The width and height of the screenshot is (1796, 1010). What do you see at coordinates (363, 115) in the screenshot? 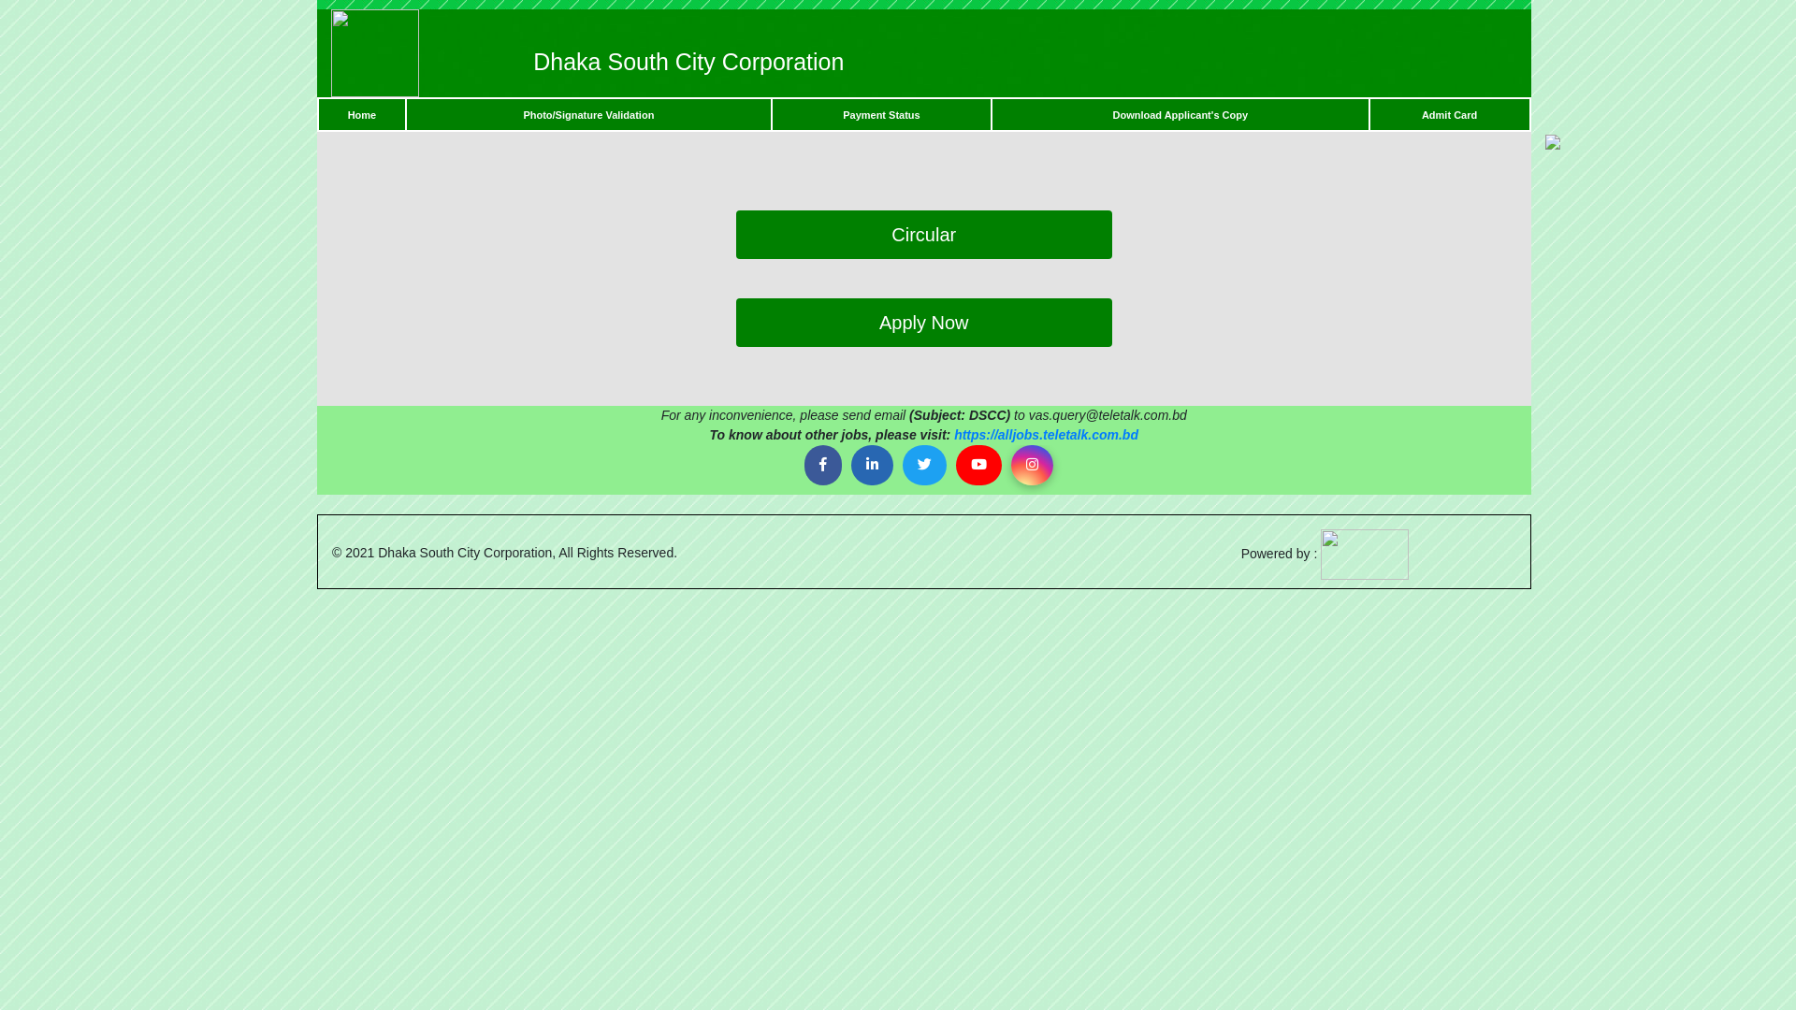
I see `Home` at bounding box center [363, 115].